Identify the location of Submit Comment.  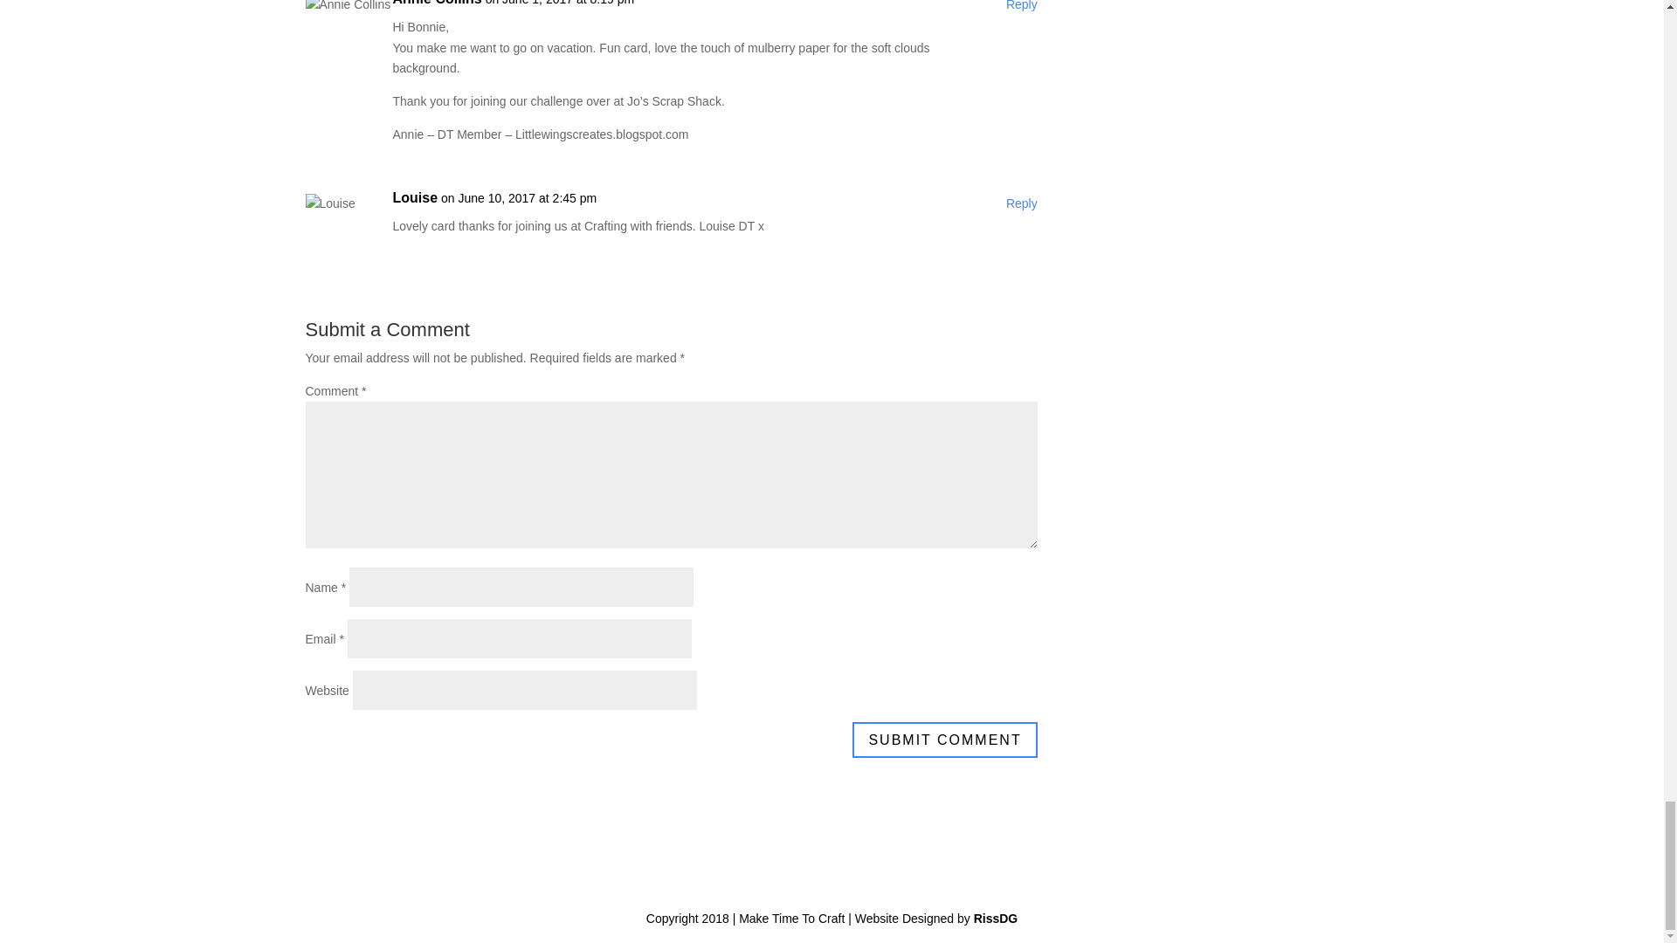
(943, 740).